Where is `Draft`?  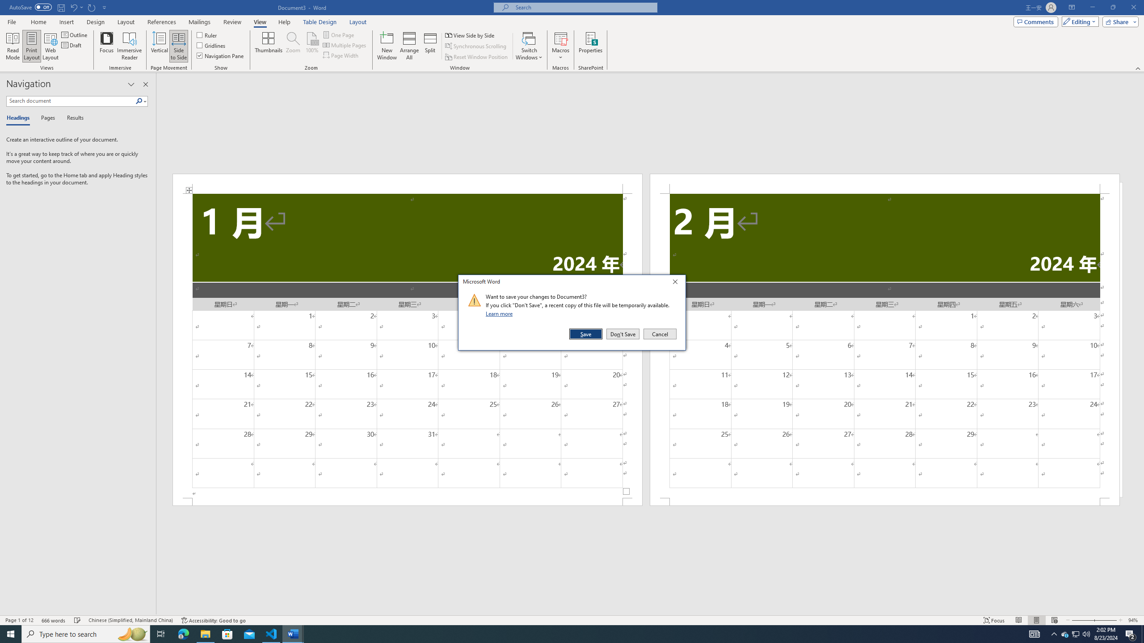
Draft is located at coordinates (72, 45).